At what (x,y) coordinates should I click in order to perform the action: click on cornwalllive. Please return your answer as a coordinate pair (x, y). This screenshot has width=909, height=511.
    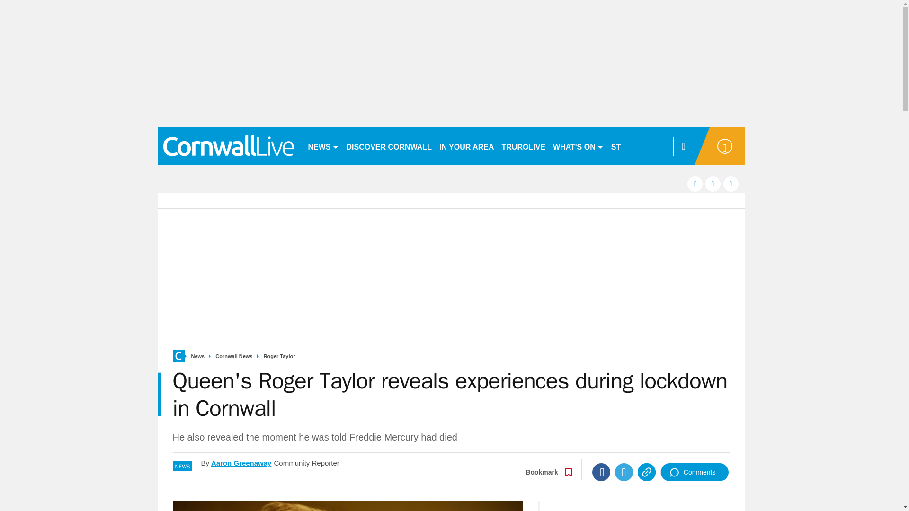
    Looking at the image, I should click on (228, 146).